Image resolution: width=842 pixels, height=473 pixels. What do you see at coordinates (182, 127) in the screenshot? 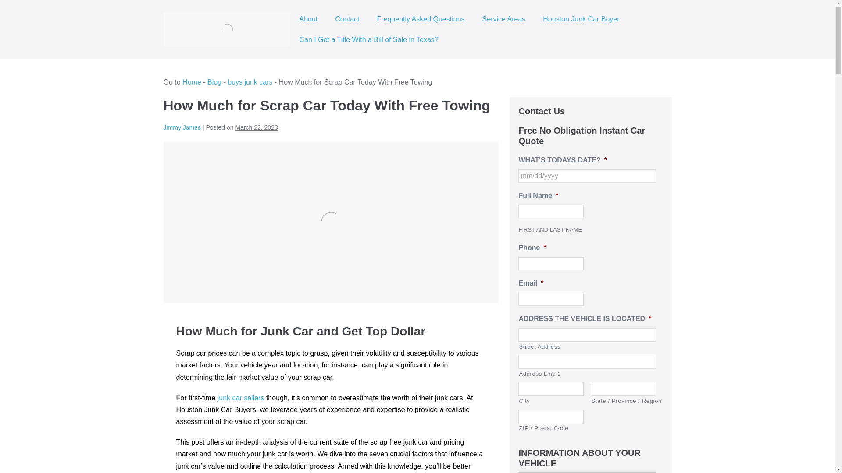
I see `View all posts by Jimmy James` at bounding box center [182, 127].